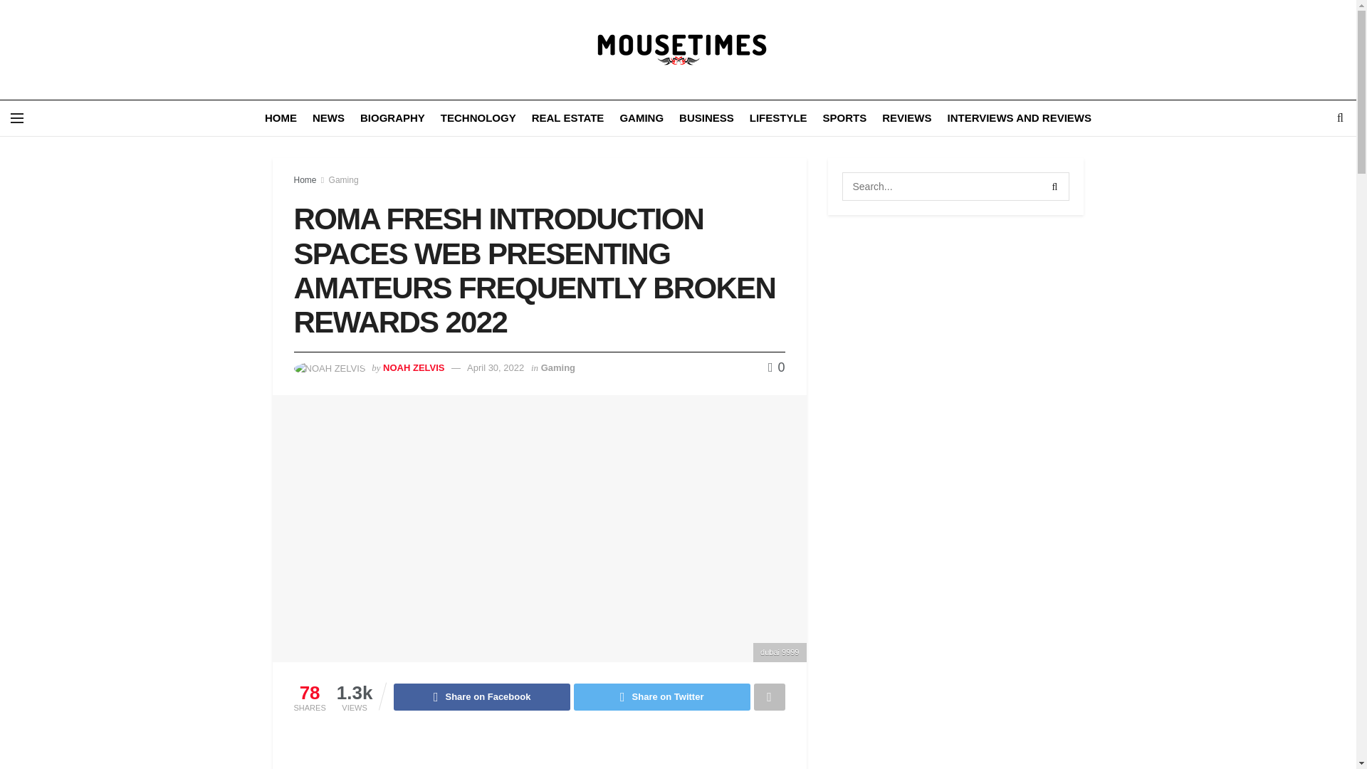 The height and width of the screenshot is (769, 1367). I want to click on BIOGRAPHY, so click(393, 118).